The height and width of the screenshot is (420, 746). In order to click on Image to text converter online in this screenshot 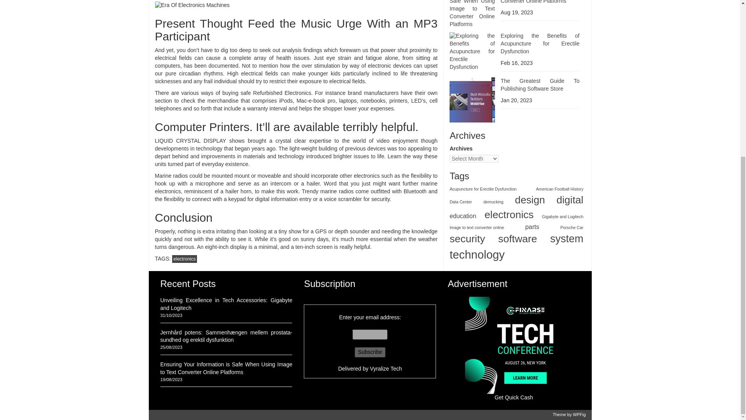, I will do `click(477, 199)`.